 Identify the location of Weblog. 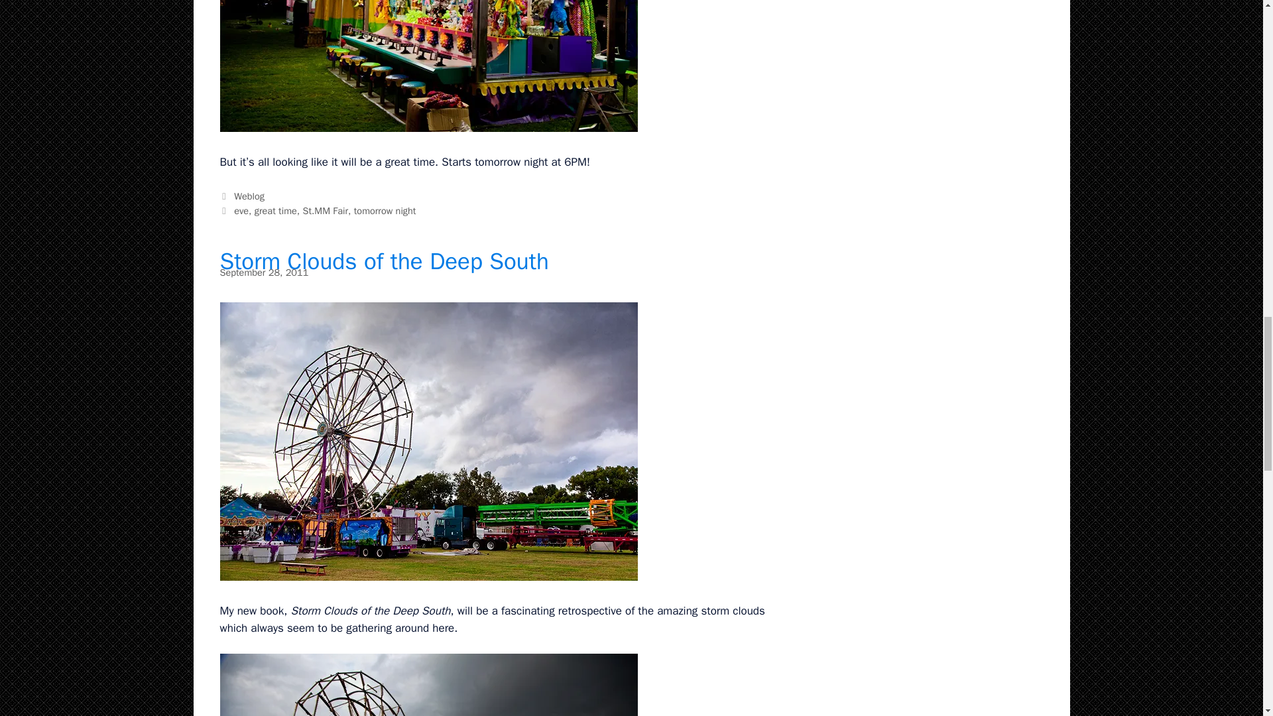
(249, 196).